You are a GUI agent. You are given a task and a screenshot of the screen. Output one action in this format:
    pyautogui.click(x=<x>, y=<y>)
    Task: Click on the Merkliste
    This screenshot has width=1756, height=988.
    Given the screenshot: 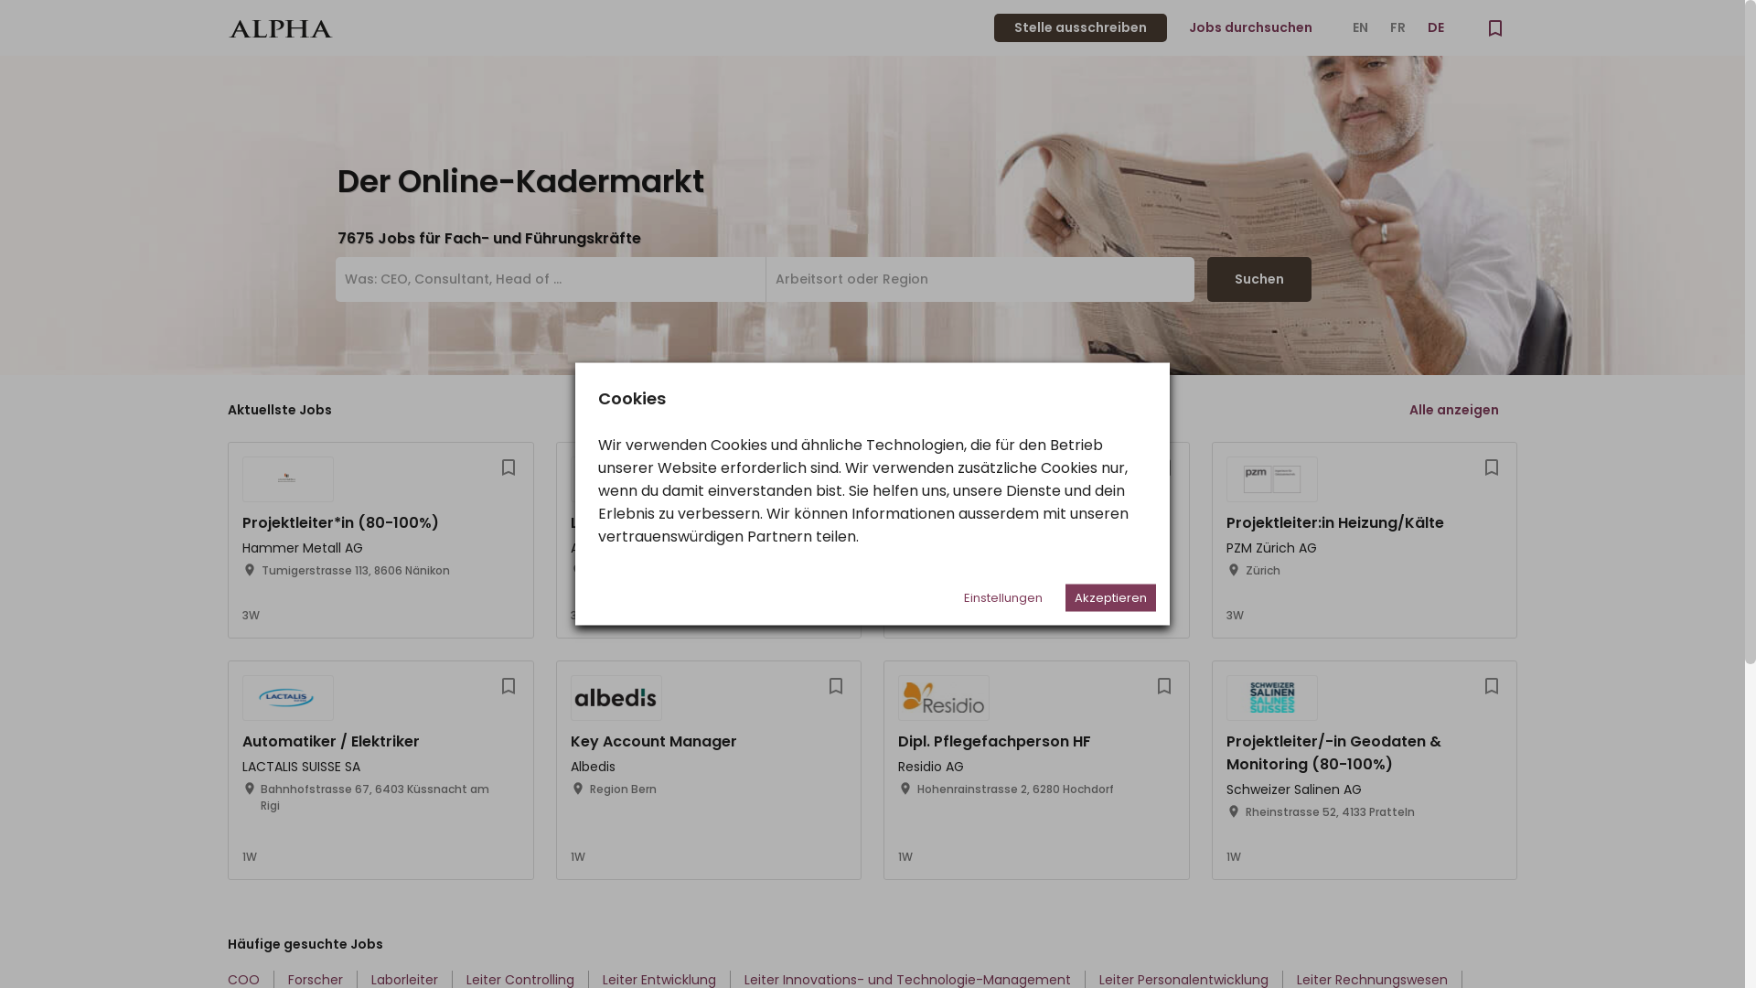 What is the action you would take?
    pyautogui.click(x=1495, y=27)
    